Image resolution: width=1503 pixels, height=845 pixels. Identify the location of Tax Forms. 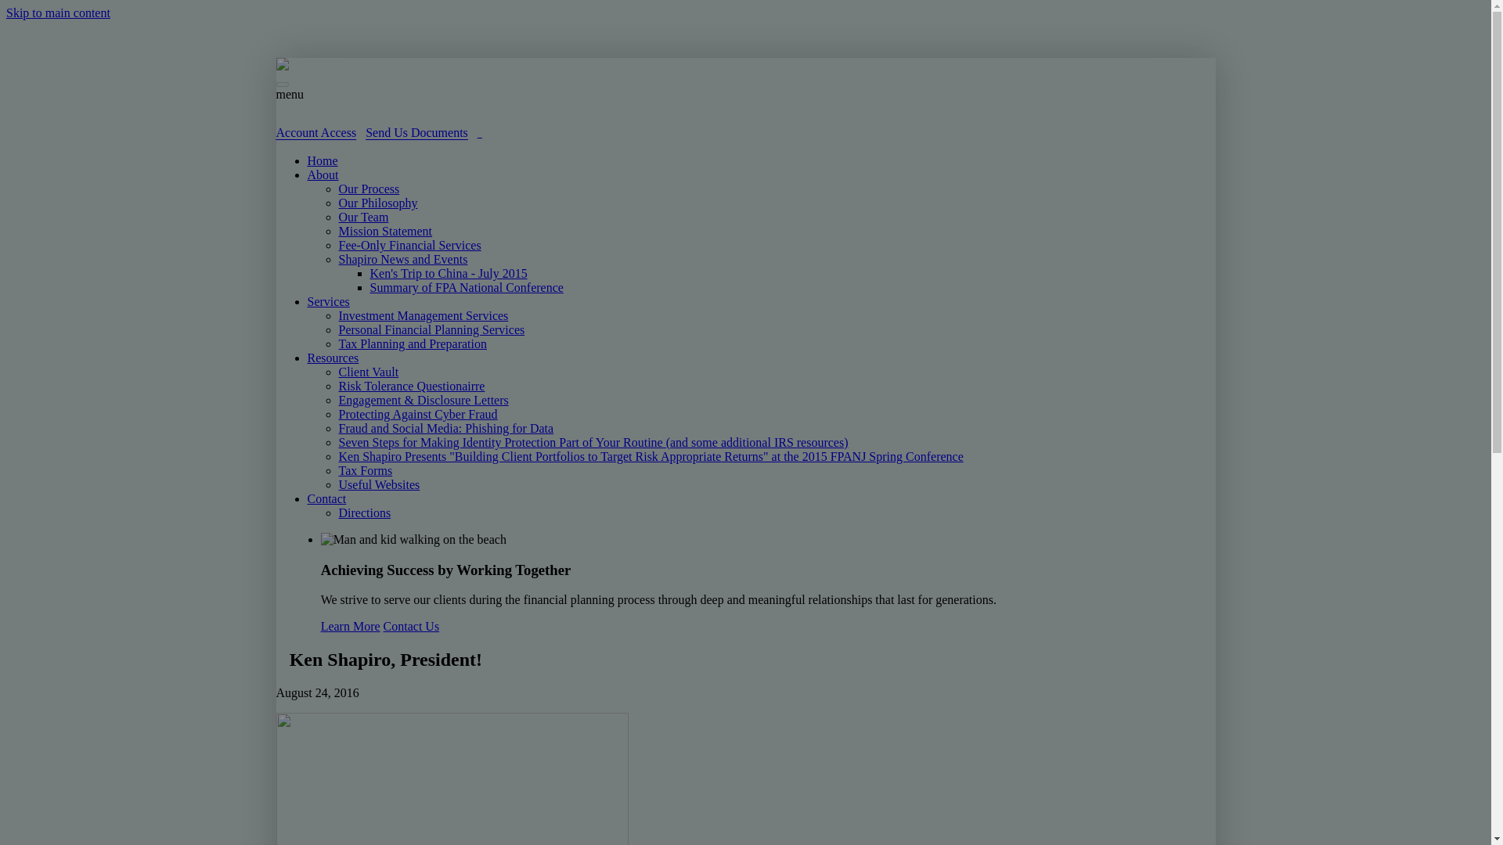
(365, 470).